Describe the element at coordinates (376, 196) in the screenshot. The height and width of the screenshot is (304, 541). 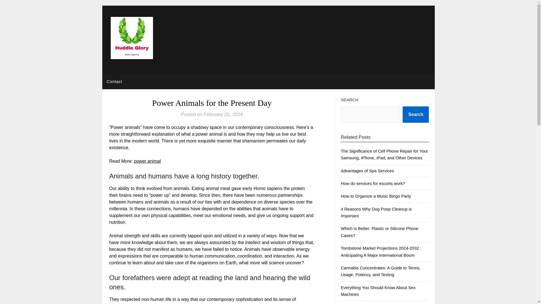
I see `How to Organize a Music Bingo Party` at that location.